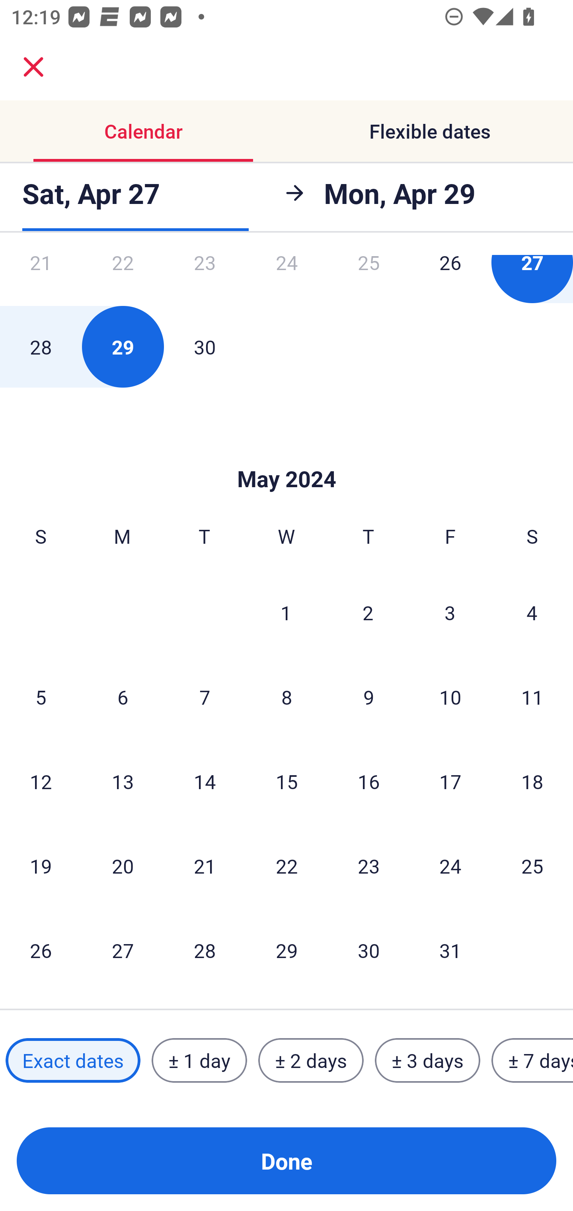 Image resolution: width=573 pixels, height=1211 pixels. I want to click on 30 Tuesday, April 30, 2024, so click(205, 347).